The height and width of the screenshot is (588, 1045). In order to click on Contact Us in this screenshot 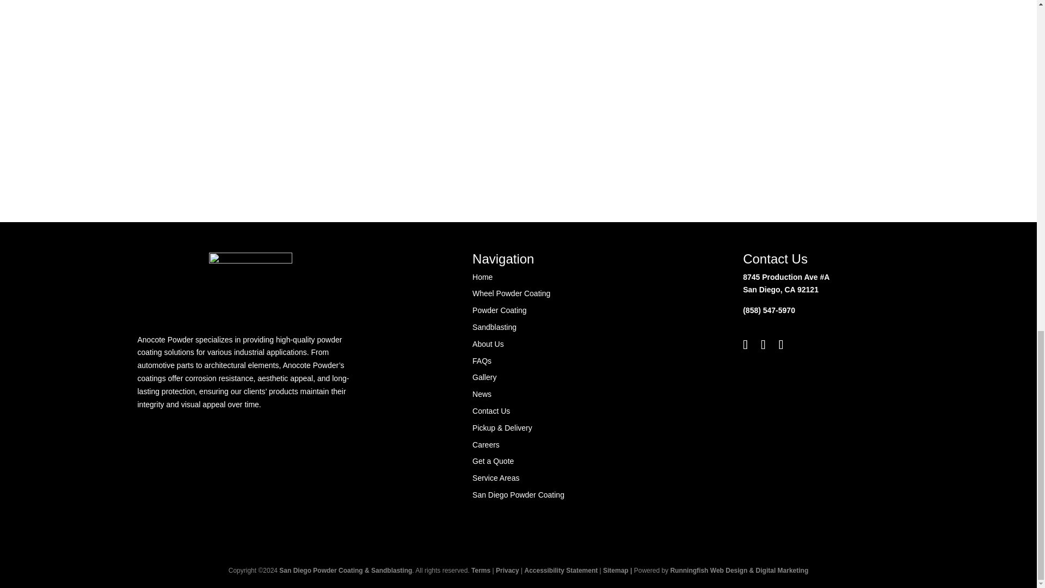, I will do `click(491, 411)`.